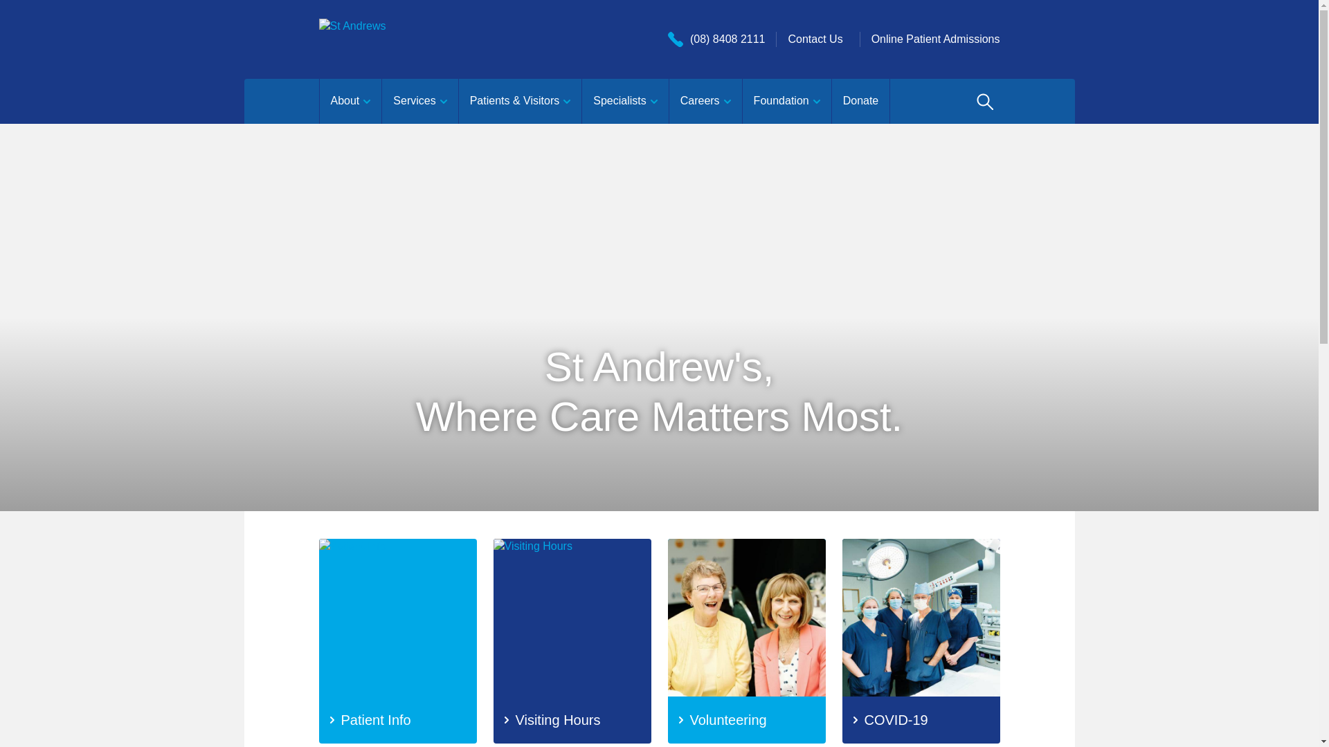  Describe the element at coordinates (936, 39) in the screenshot. I see `Online Patient Admissions` at that location.